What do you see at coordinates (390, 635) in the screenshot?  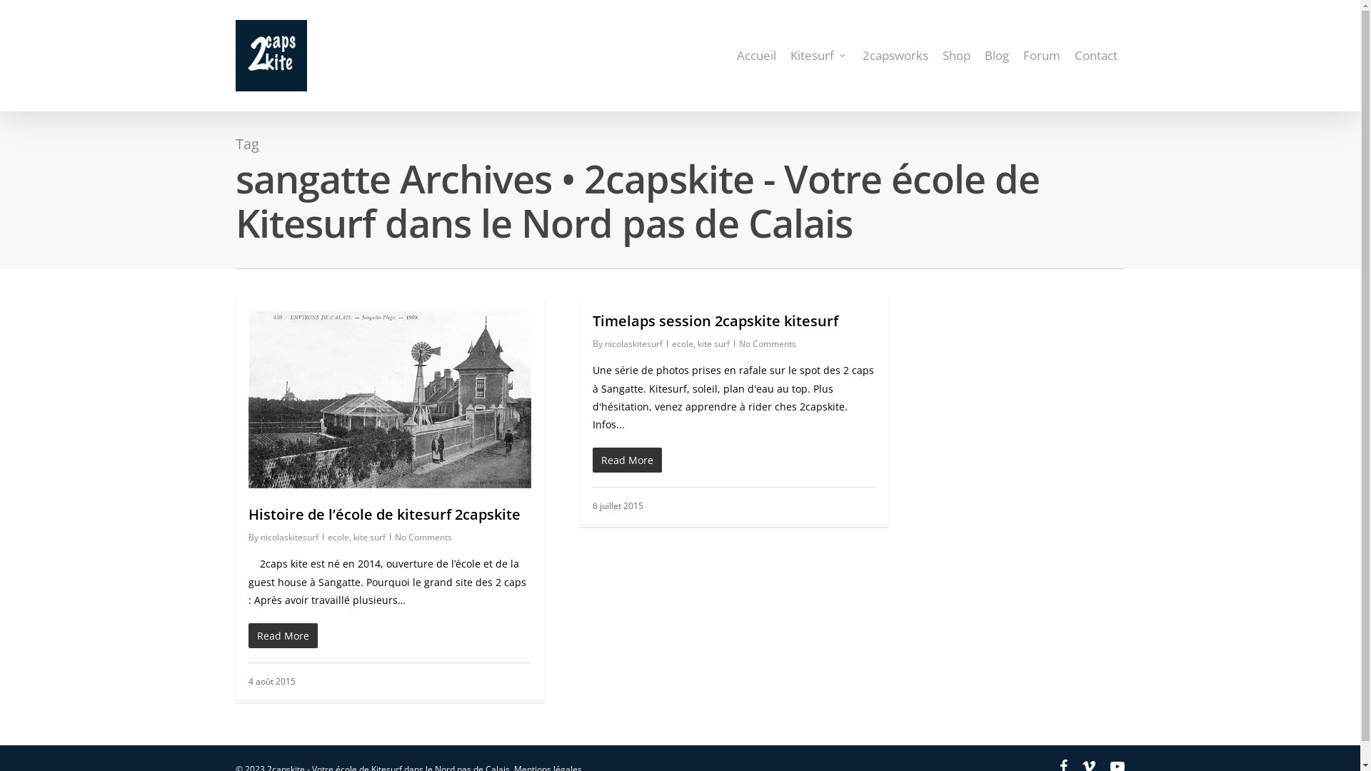 I see `Read More` at bounding box center [390, 635].